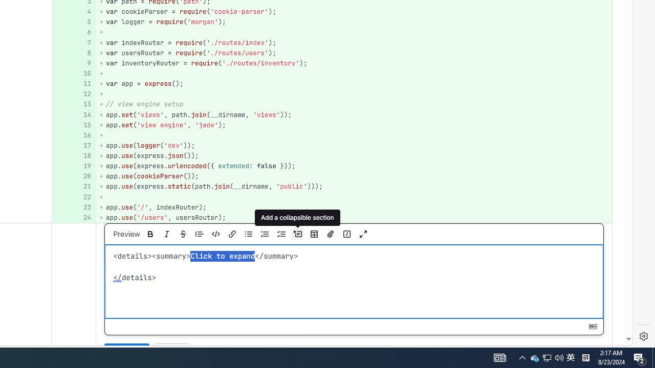 Image resolution: width=655 pixels, height=368 pixels. Describe the element at coordinates (73, 63) in the screenshot. I see `9` at that location.